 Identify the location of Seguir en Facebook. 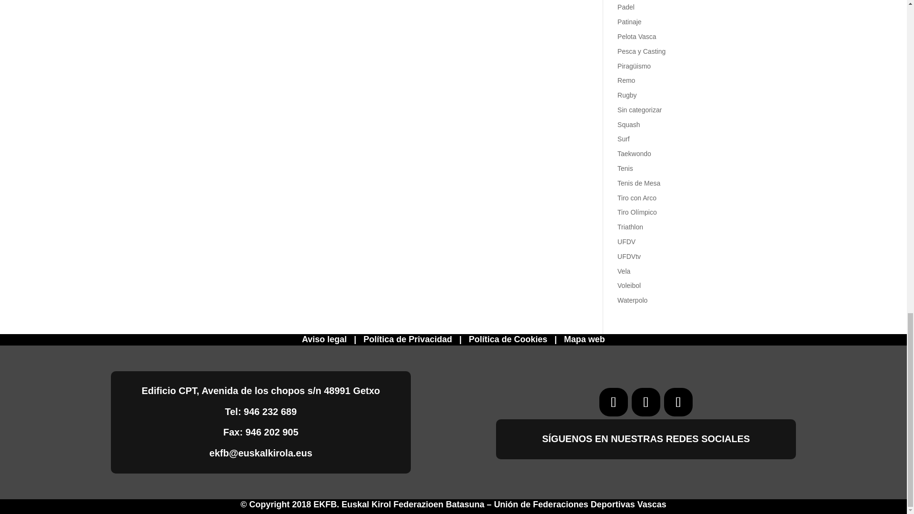
(614, 402).